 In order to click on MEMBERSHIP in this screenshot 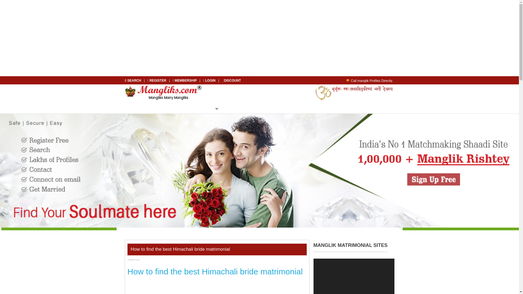, I will do `click(243, 108)`.